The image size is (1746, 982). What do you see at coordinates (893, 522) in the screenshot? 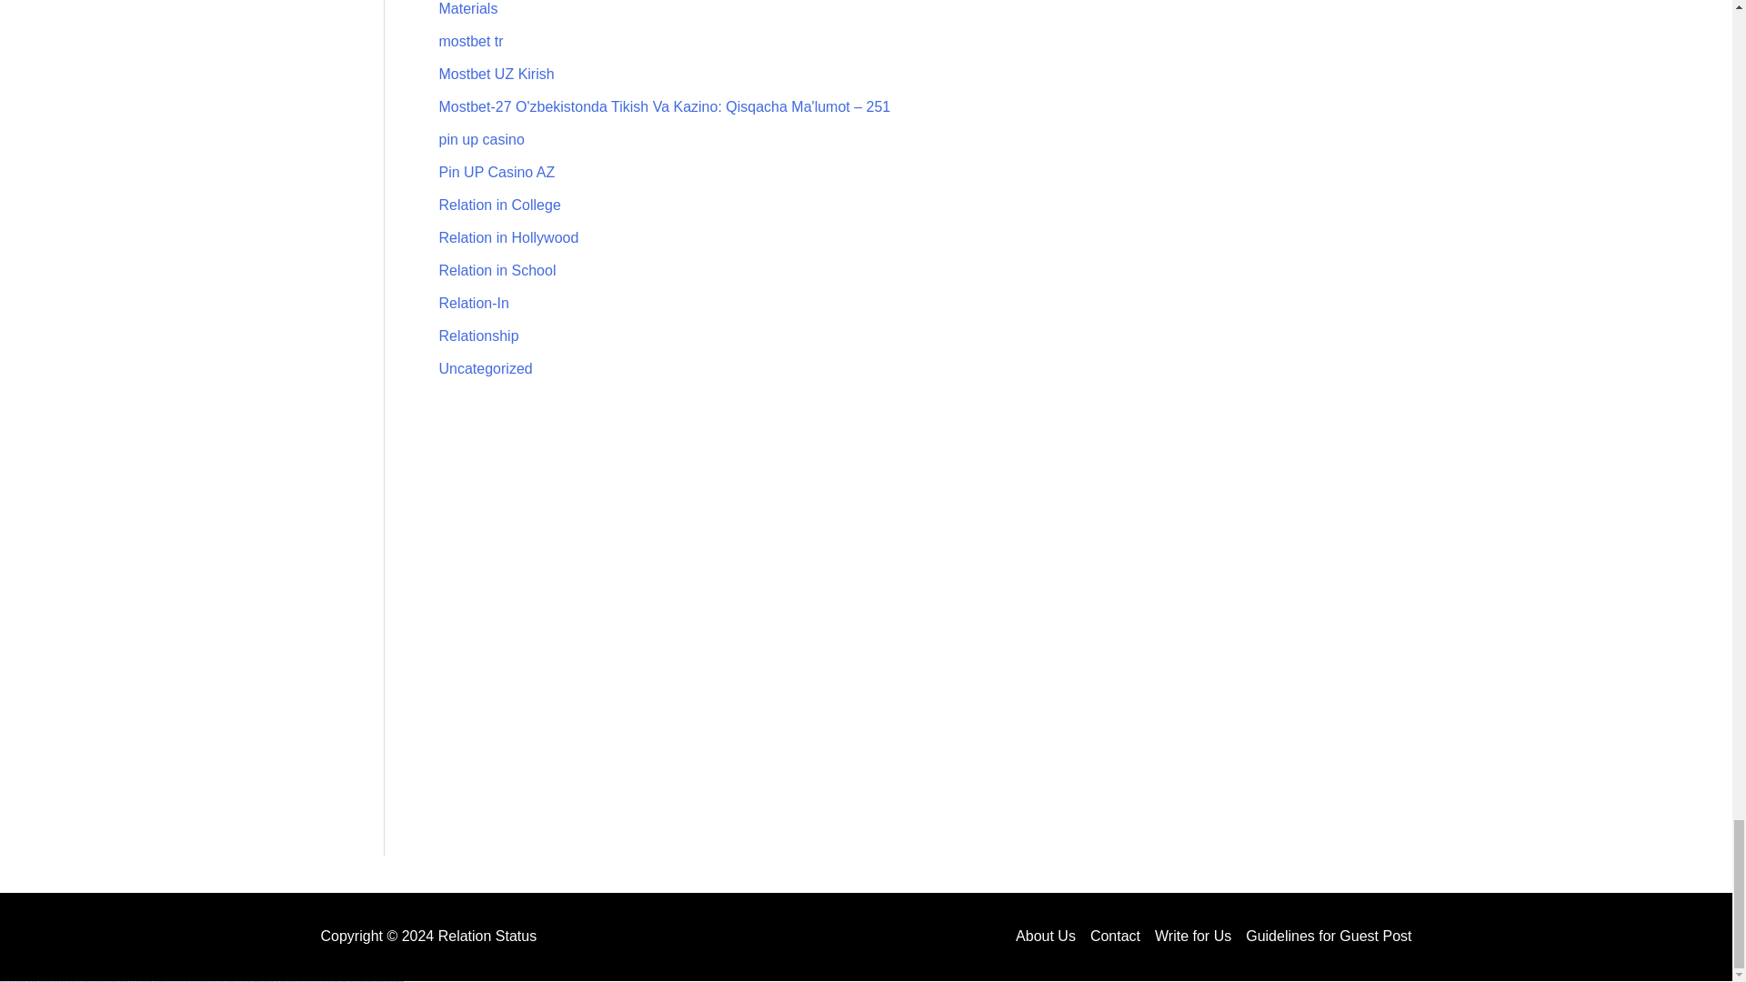
I see `Advertisement` at bounding box center [893, 522].